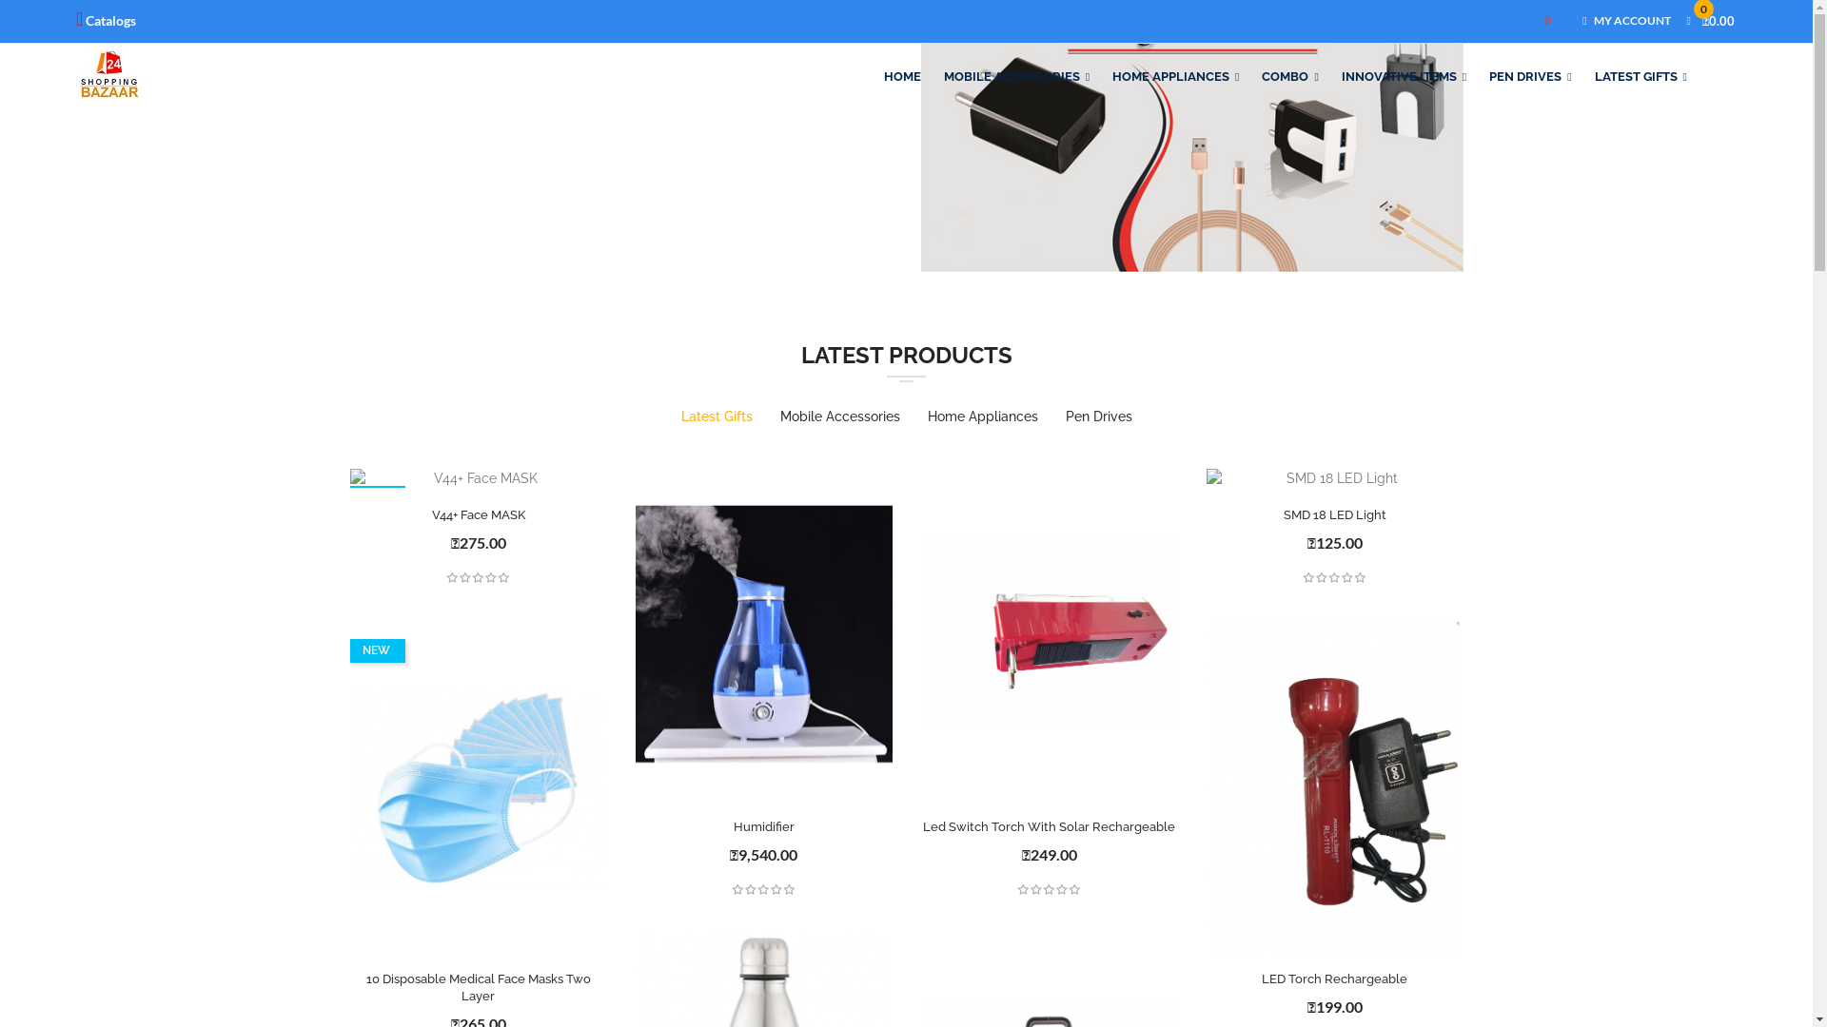  I want to click on LED Torch Rechargeable, so click(1335, 980).